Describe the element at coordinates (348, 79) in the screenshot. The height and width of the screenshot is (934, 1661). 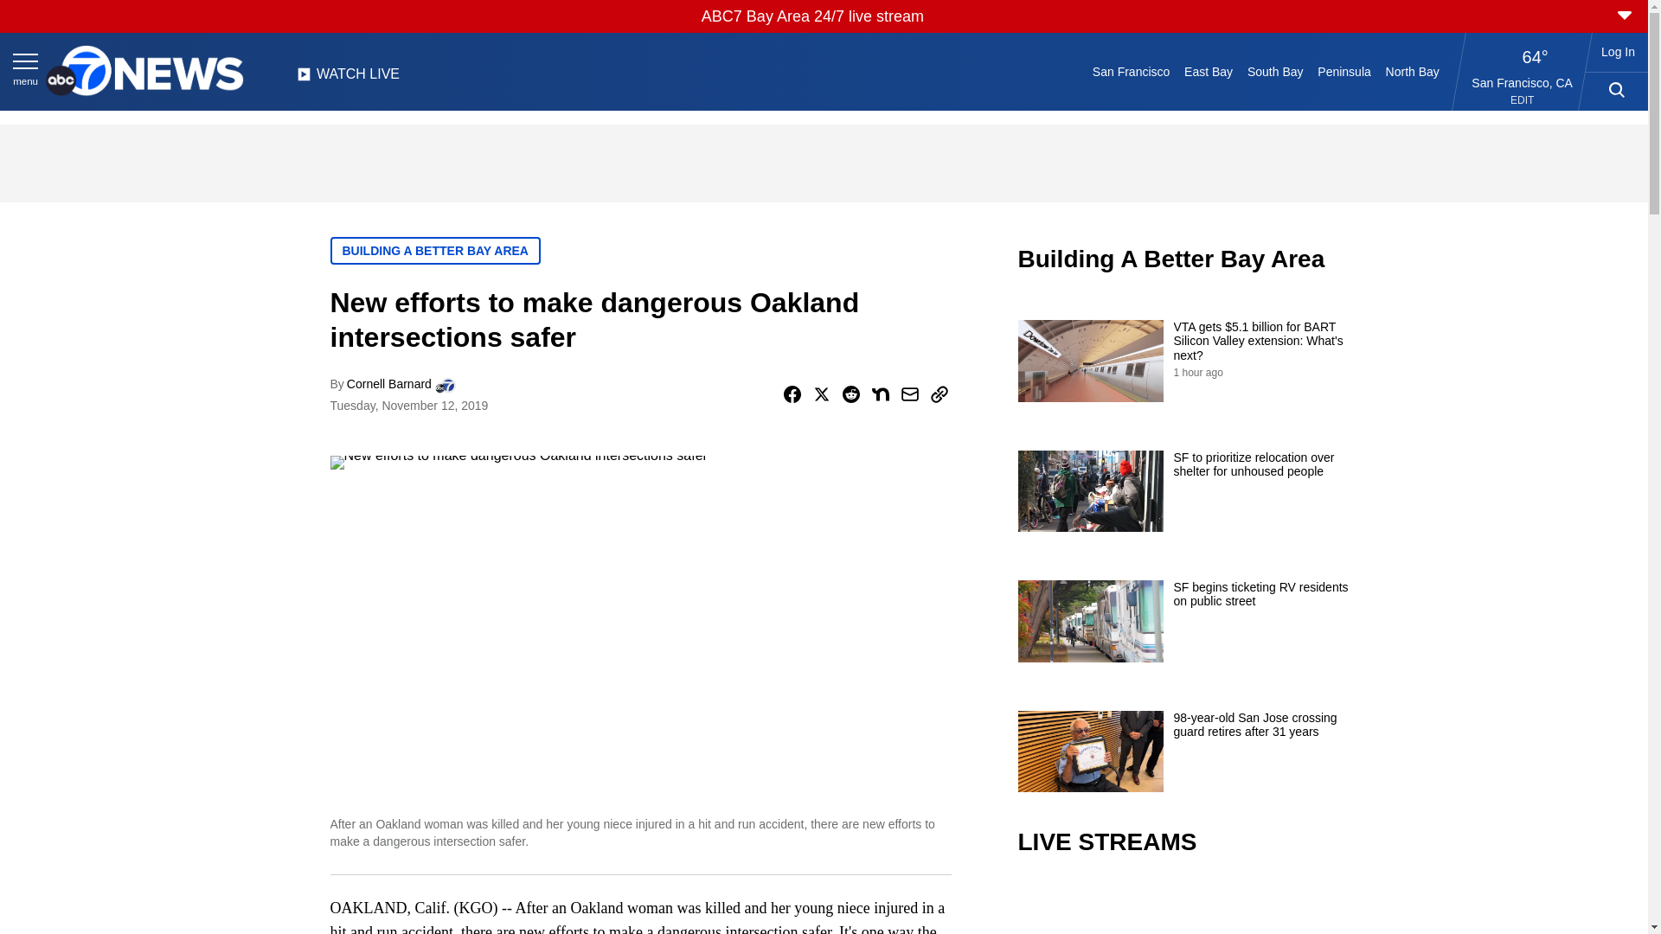
I see `WATCH LIVE` at that location.